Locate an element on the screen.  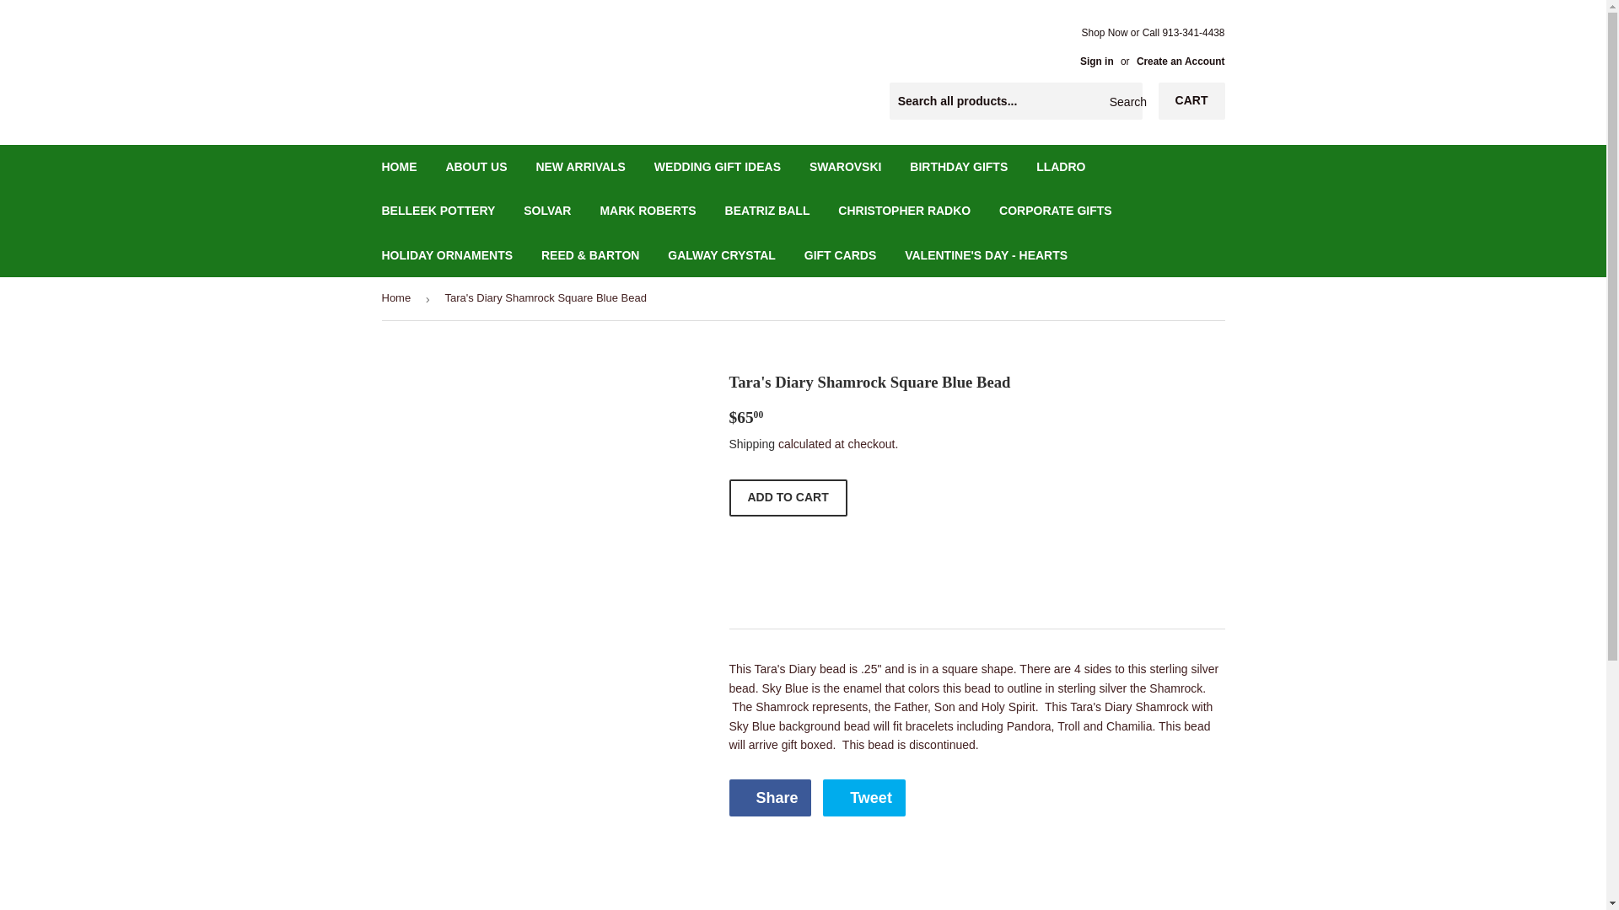
SWAROVSKI is located at coordinates (845, 166).